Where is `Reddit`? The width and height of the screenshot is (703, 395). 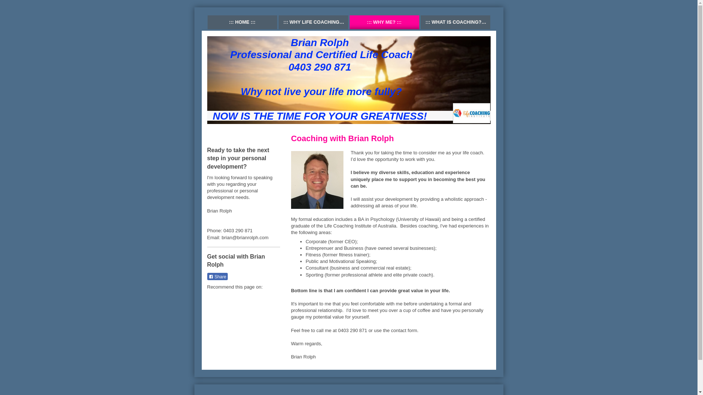
Reddit is located at coordinates (248, 298).